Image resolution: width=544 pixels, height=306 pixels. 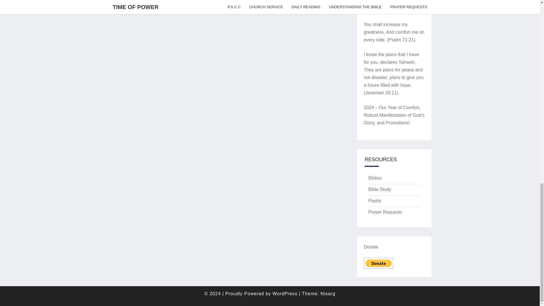 I want to click on WordPress, so click(x=285, y=294).